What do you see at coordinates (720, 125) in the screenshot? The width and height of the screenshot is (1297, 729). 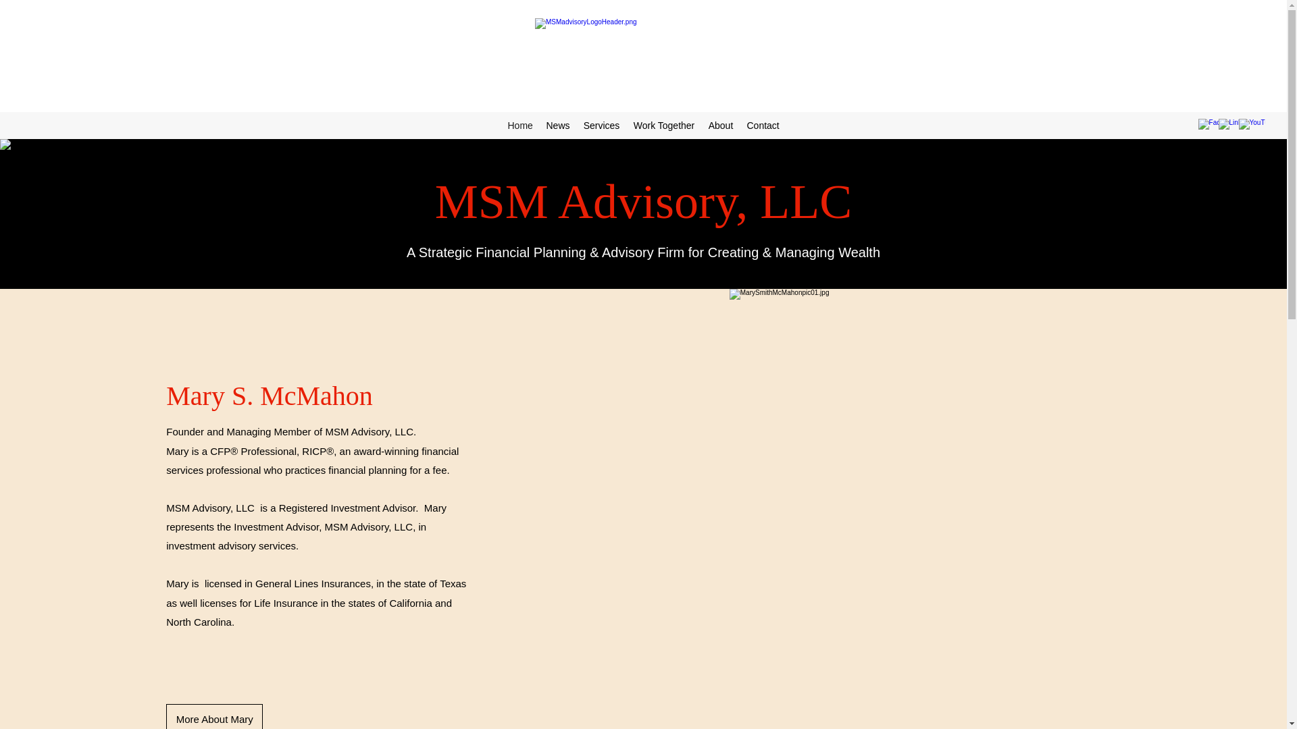 I see `About` at bounding box center [720, 125].